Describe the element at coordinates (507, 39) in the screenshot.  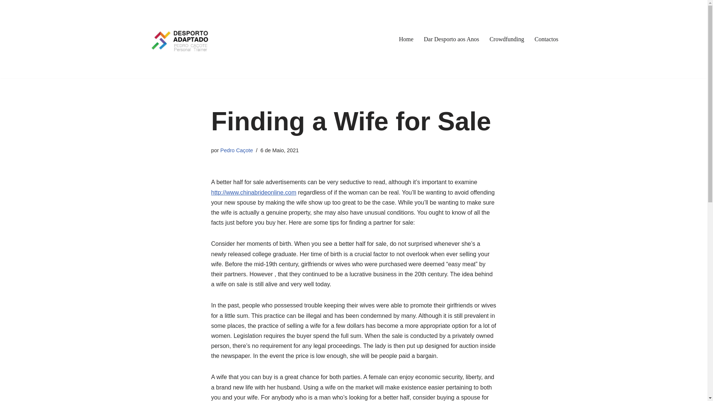
I see `Crowdfunding` at that location.